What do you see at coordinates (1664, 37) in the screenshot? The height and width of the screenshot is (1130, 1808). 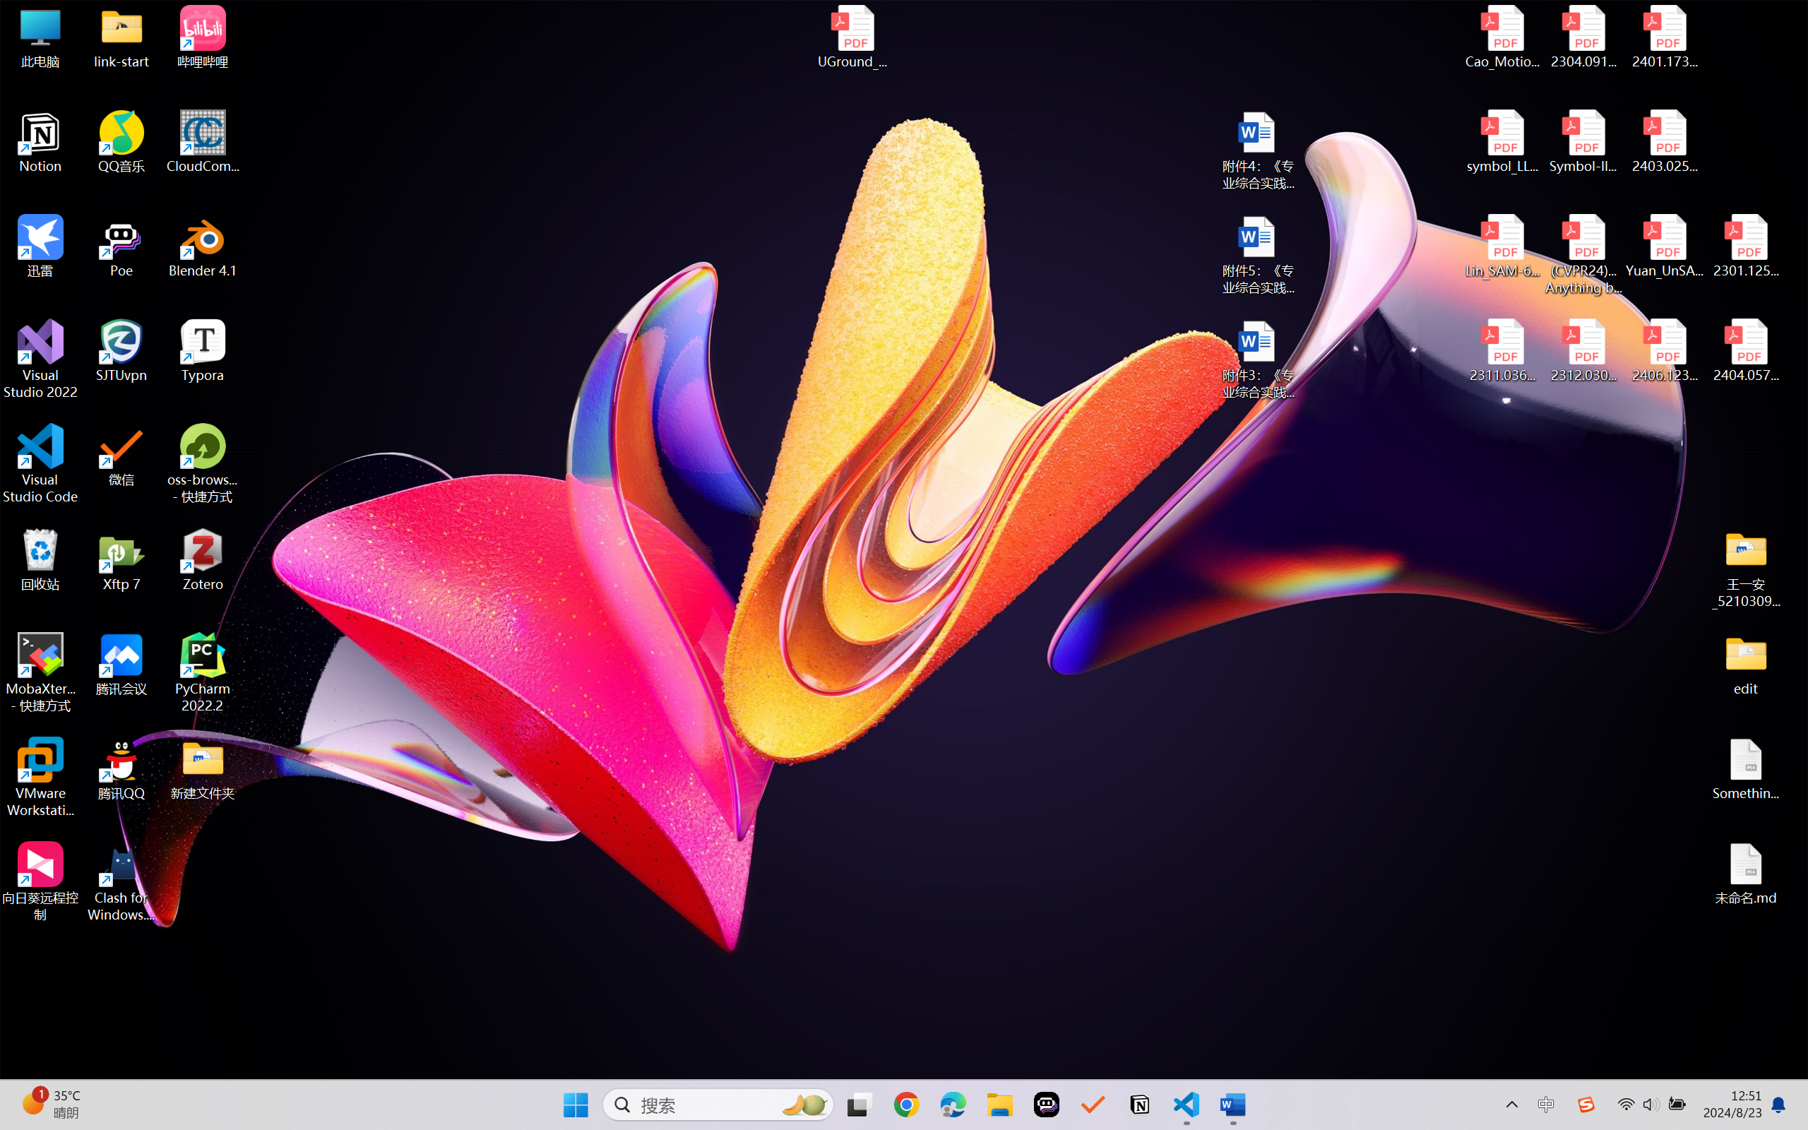 I see `2401.17399v1.pdf` at bounding box center [1664, 37].